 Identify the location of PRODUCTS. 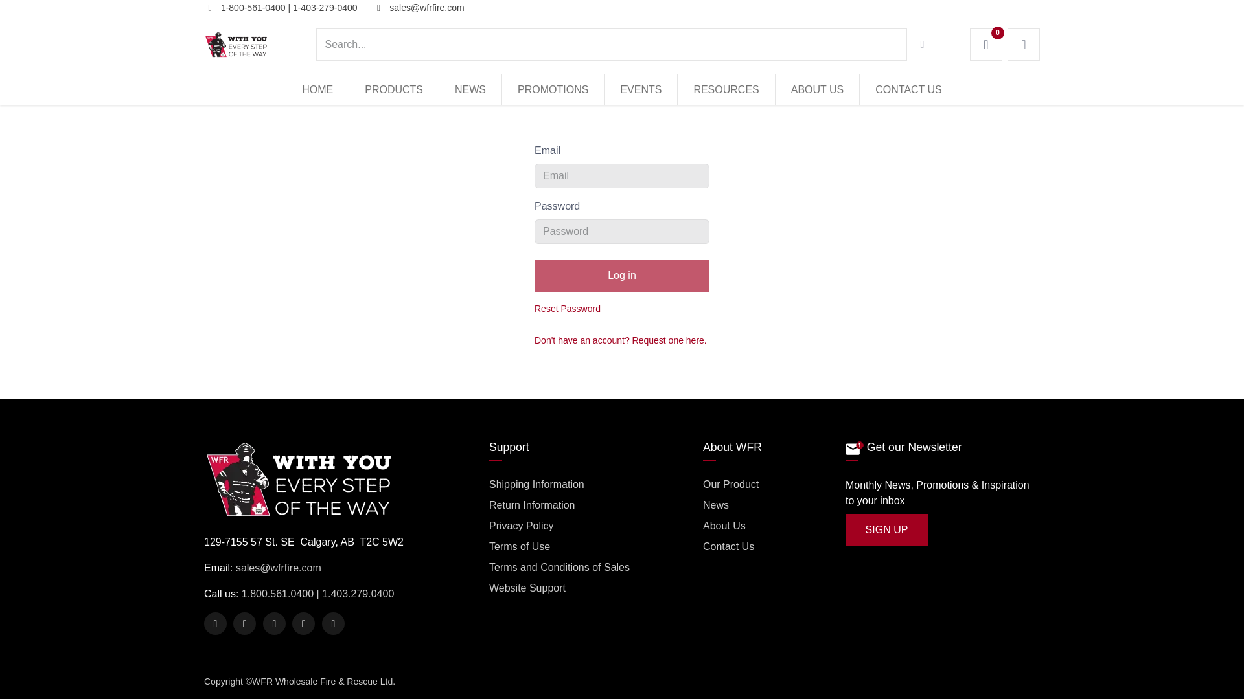
(394, 89).